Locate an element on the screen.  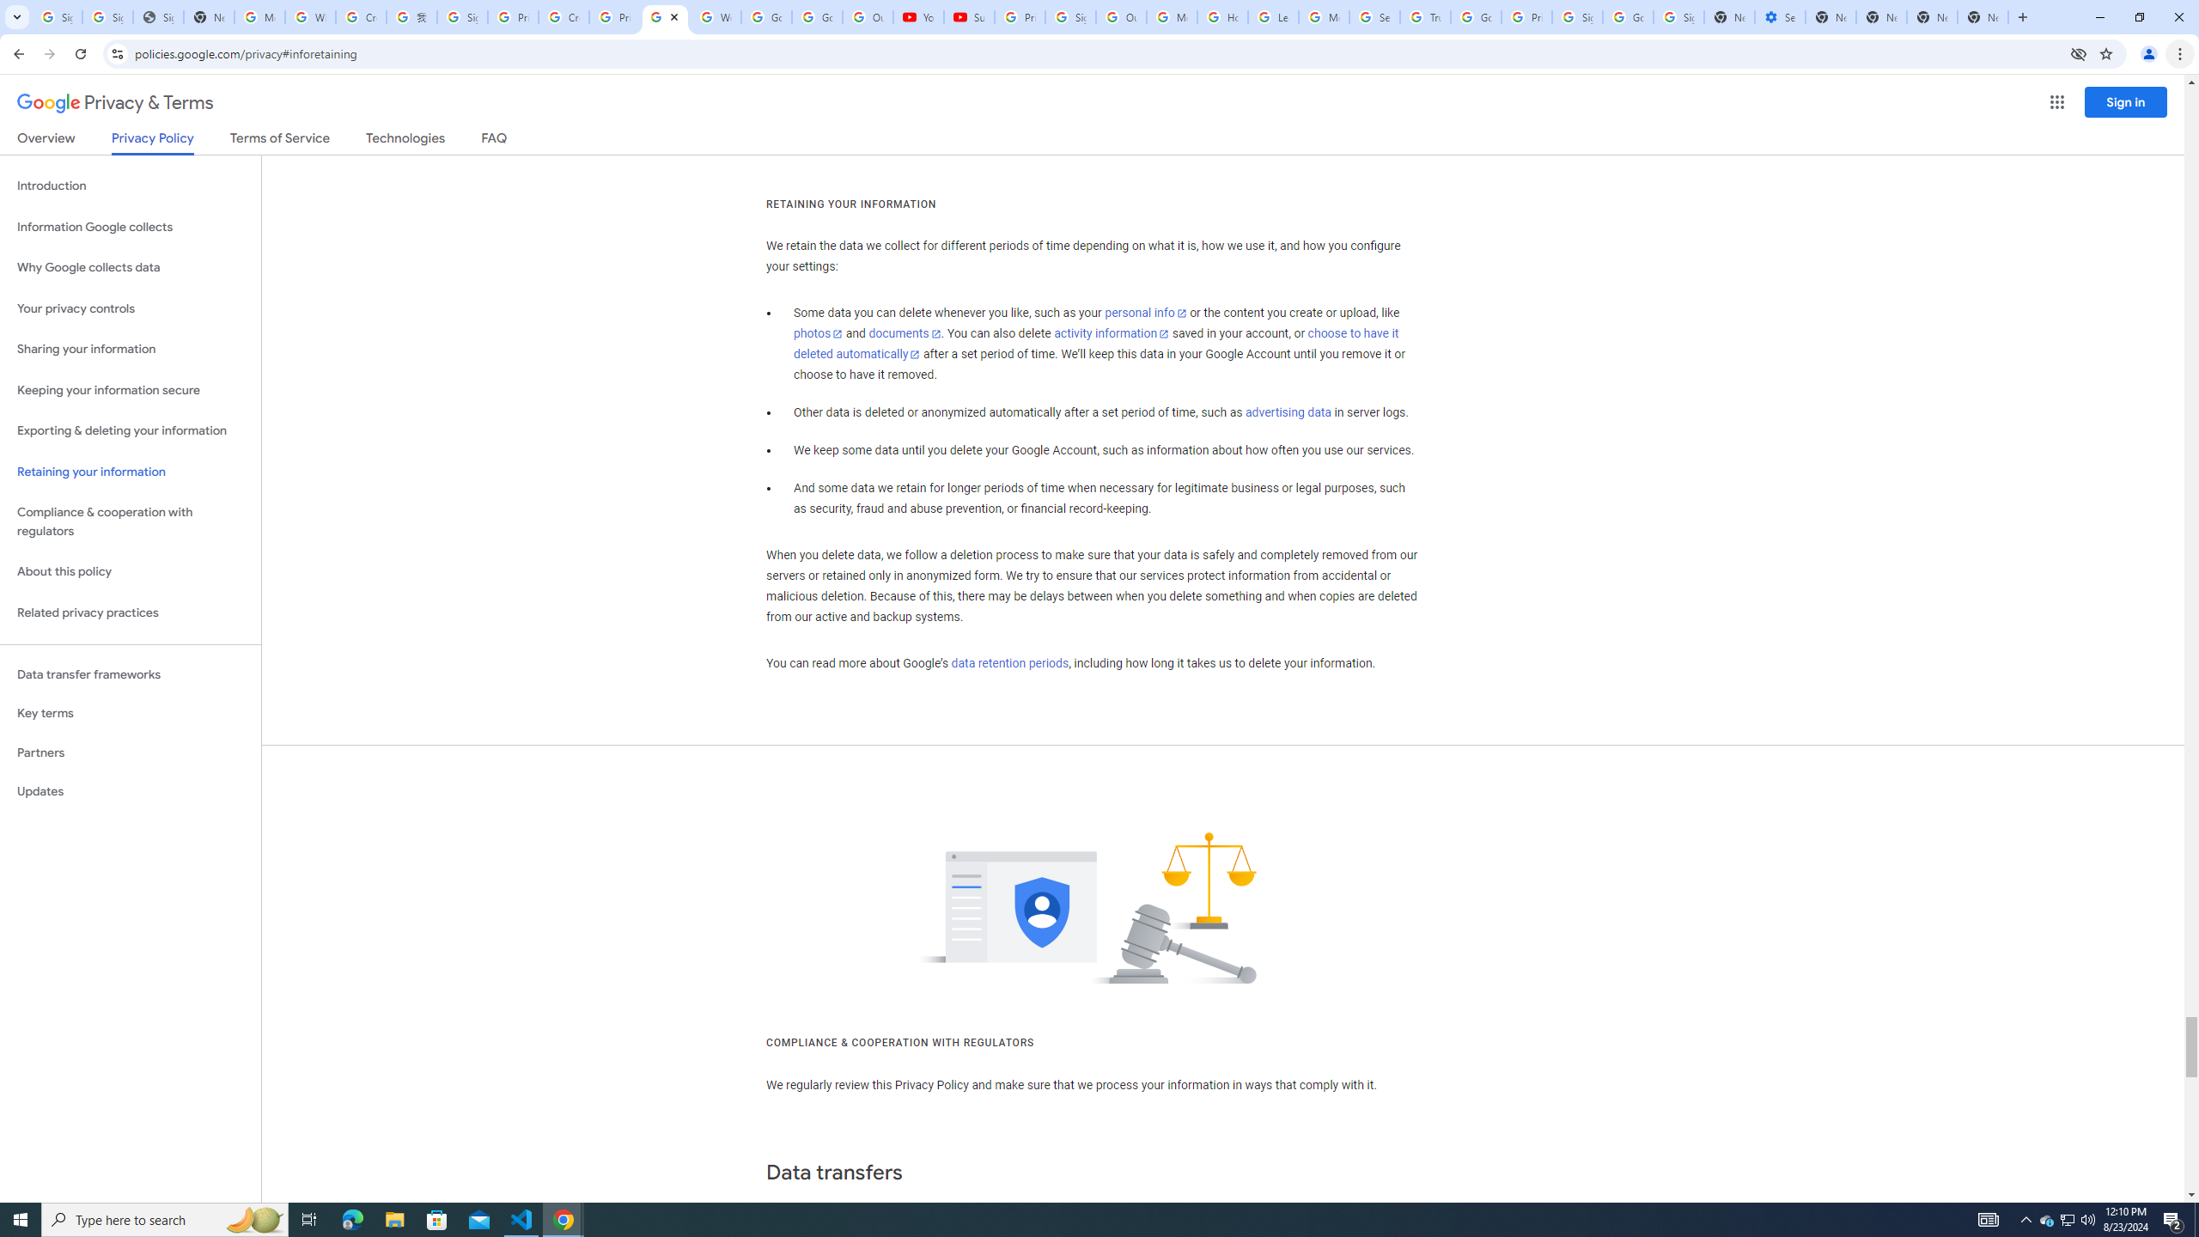
Trusted Information and Content - Google Safety Center is located at coordinates (1424, 17).